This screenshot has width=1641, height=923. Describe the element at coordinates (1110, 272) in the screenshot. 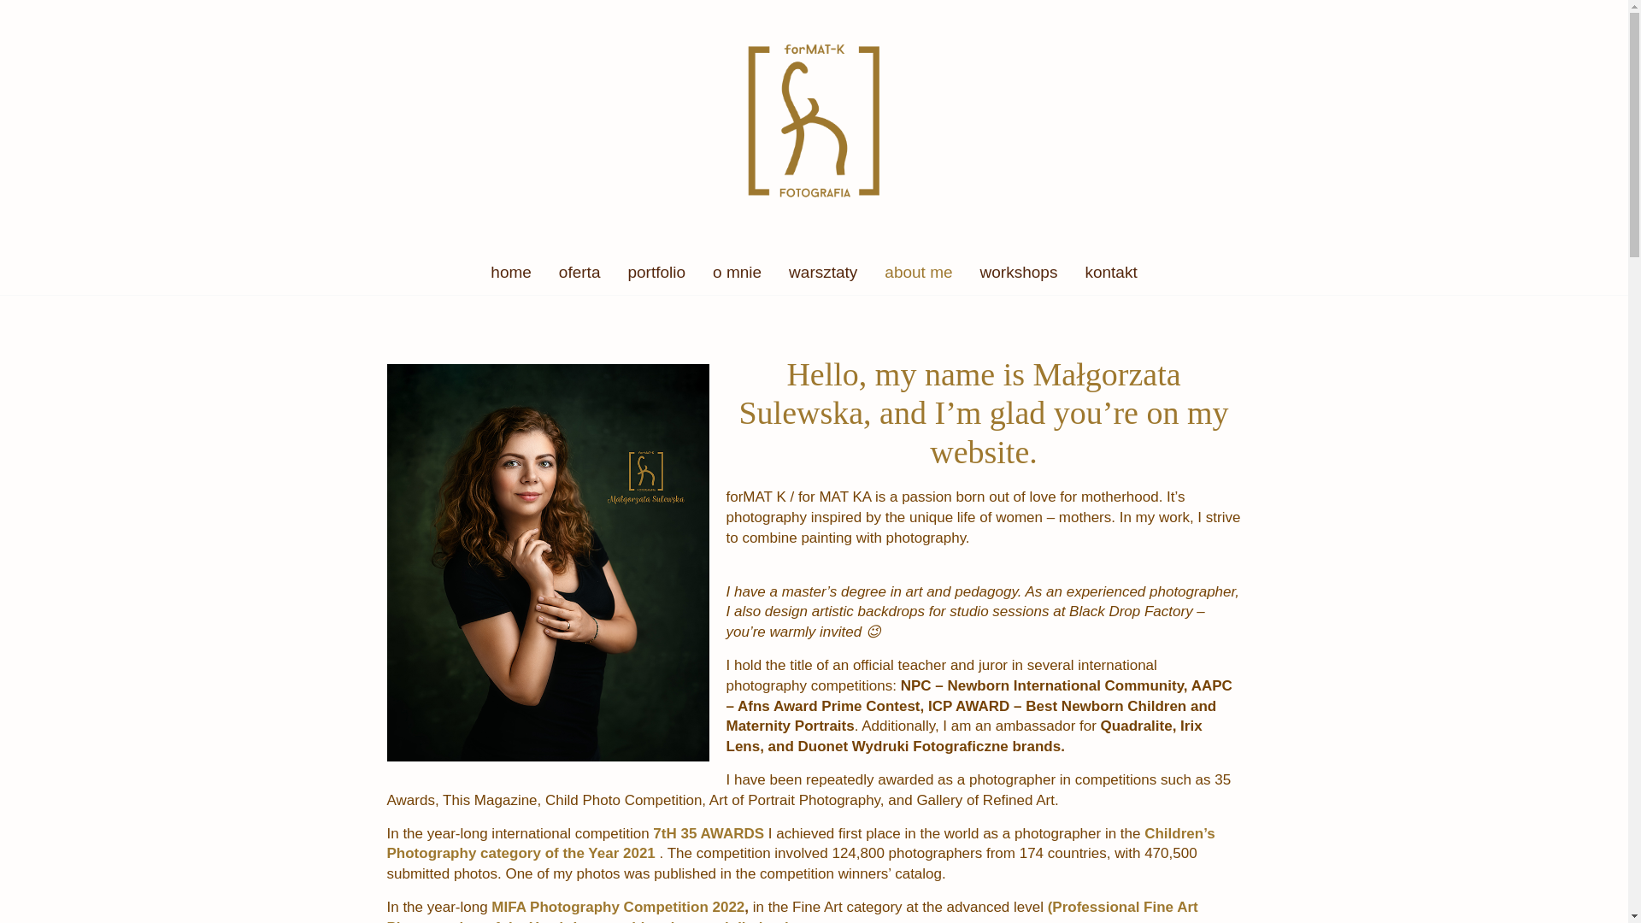

I see `kontakt` at that location.